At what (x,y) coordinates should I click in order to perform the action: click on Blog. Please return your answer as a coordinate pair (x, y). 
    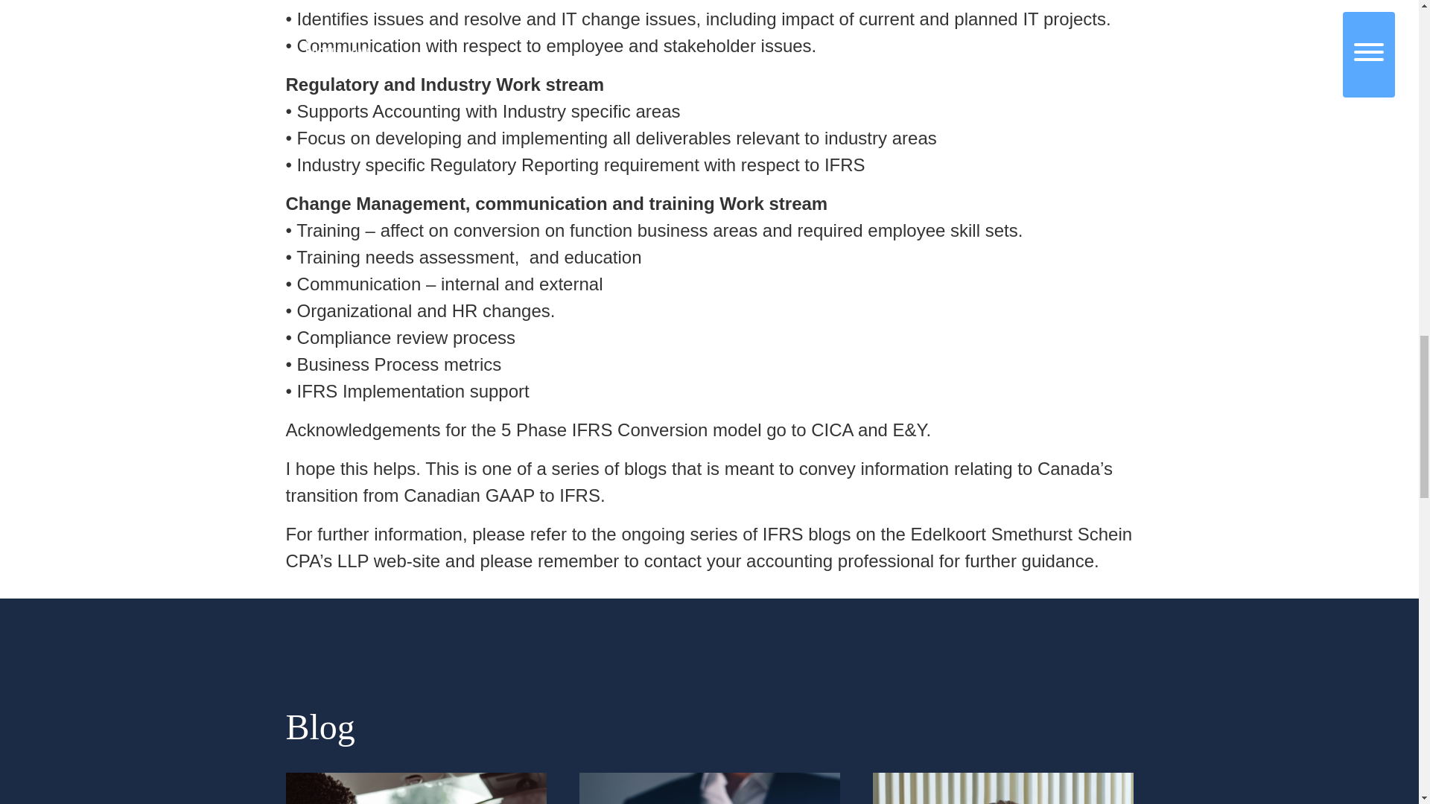
    Looking at the image, I should click on (320, 727).